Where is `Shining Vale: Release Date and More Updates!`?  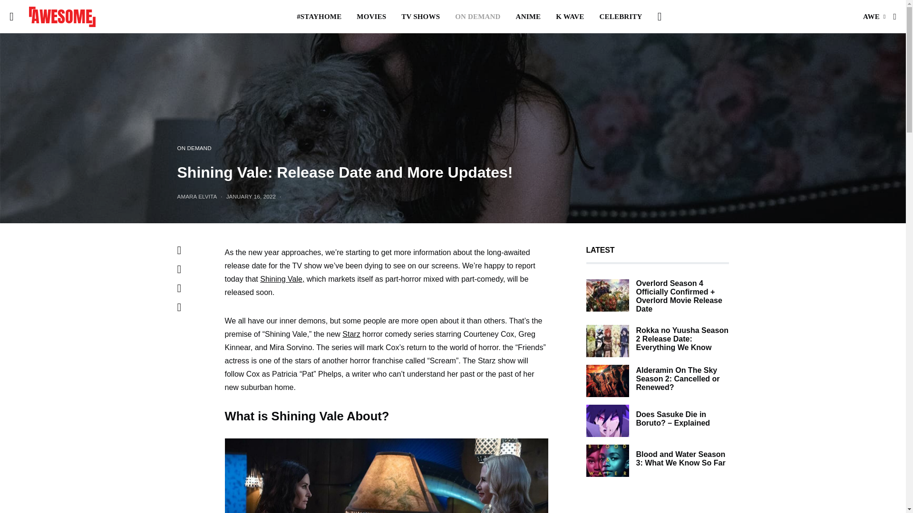
Shining Vale: Release Date and More Updates! is located at coordinates (386, 476).